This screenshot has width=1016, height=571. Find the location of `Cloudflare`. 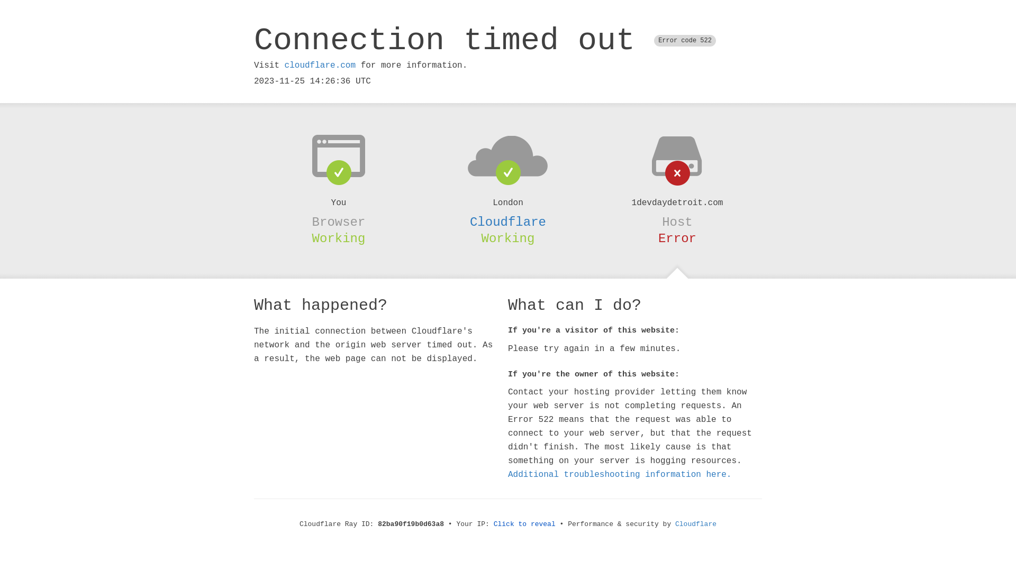

Cloudflare is located at coordinates (508, 222).